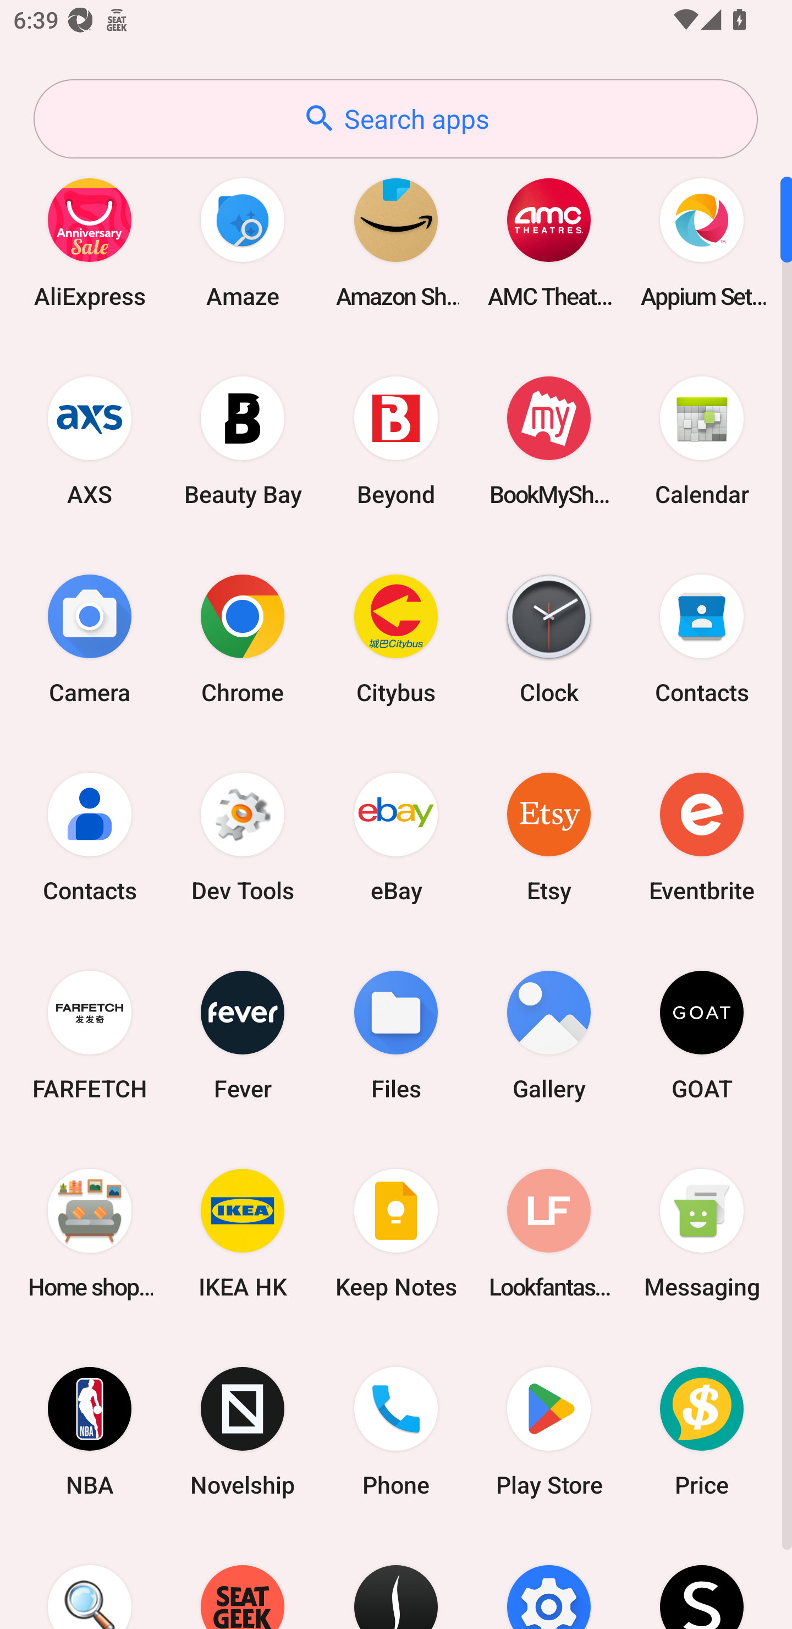 This screenshot has height=1629, width=792. What do you see at coordinates (396, 1035) in the screenshot?
I see `Files` at bounding box center [396, 1035].